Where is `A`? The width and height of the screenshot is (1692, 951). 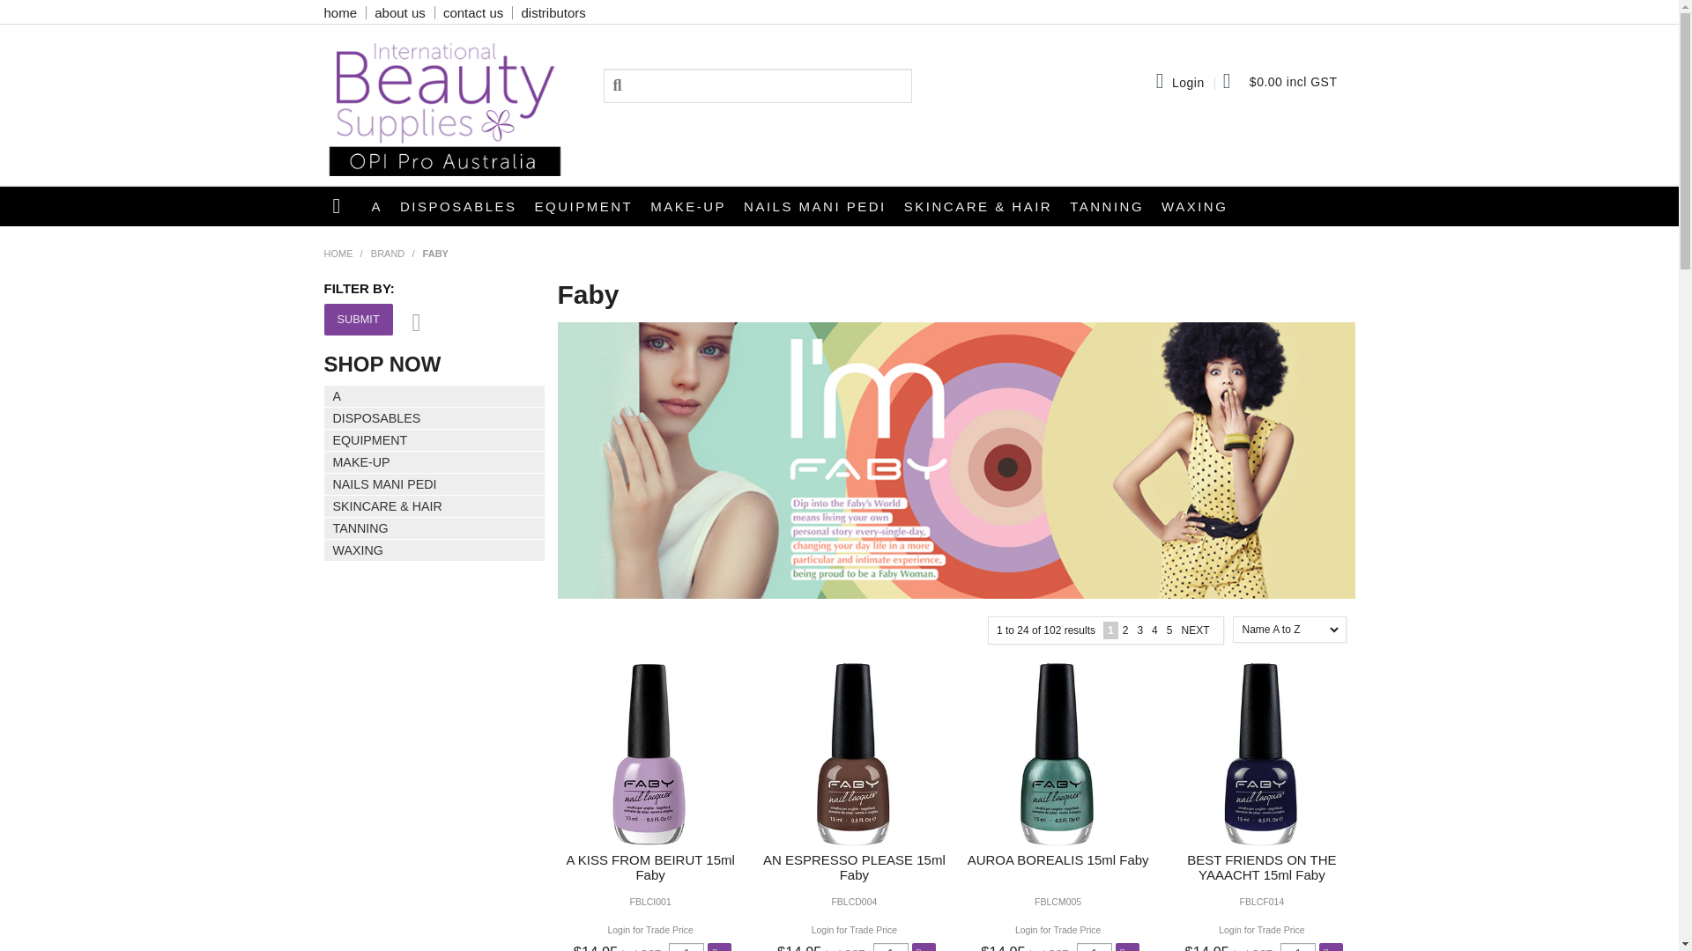
A is located at coordinates (377, 206).